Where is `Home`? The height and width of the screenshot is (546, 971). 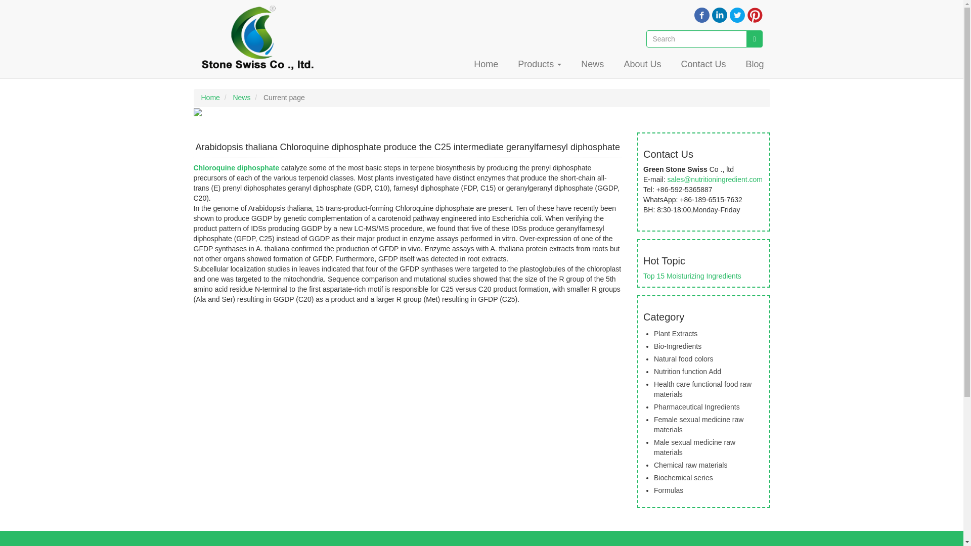
Home is located at coordinates (260, 36).